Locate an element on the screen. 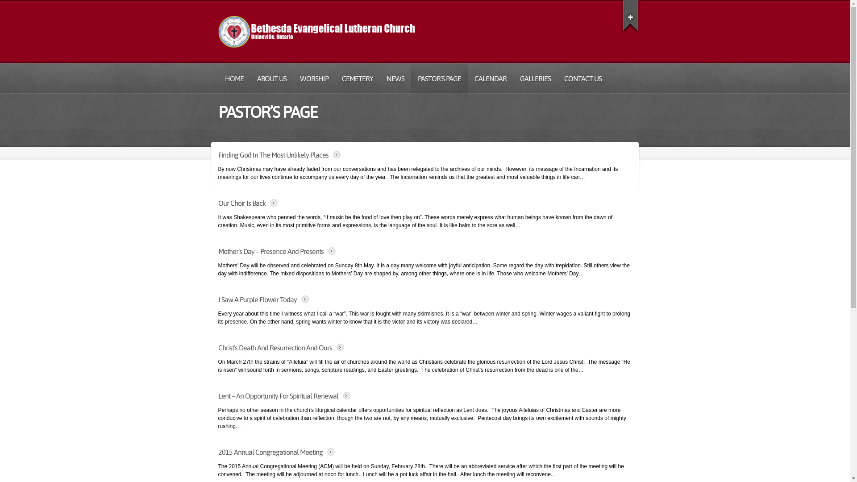 The image size is (857, 482). CEMETERY is located at coordinates (357, 79).